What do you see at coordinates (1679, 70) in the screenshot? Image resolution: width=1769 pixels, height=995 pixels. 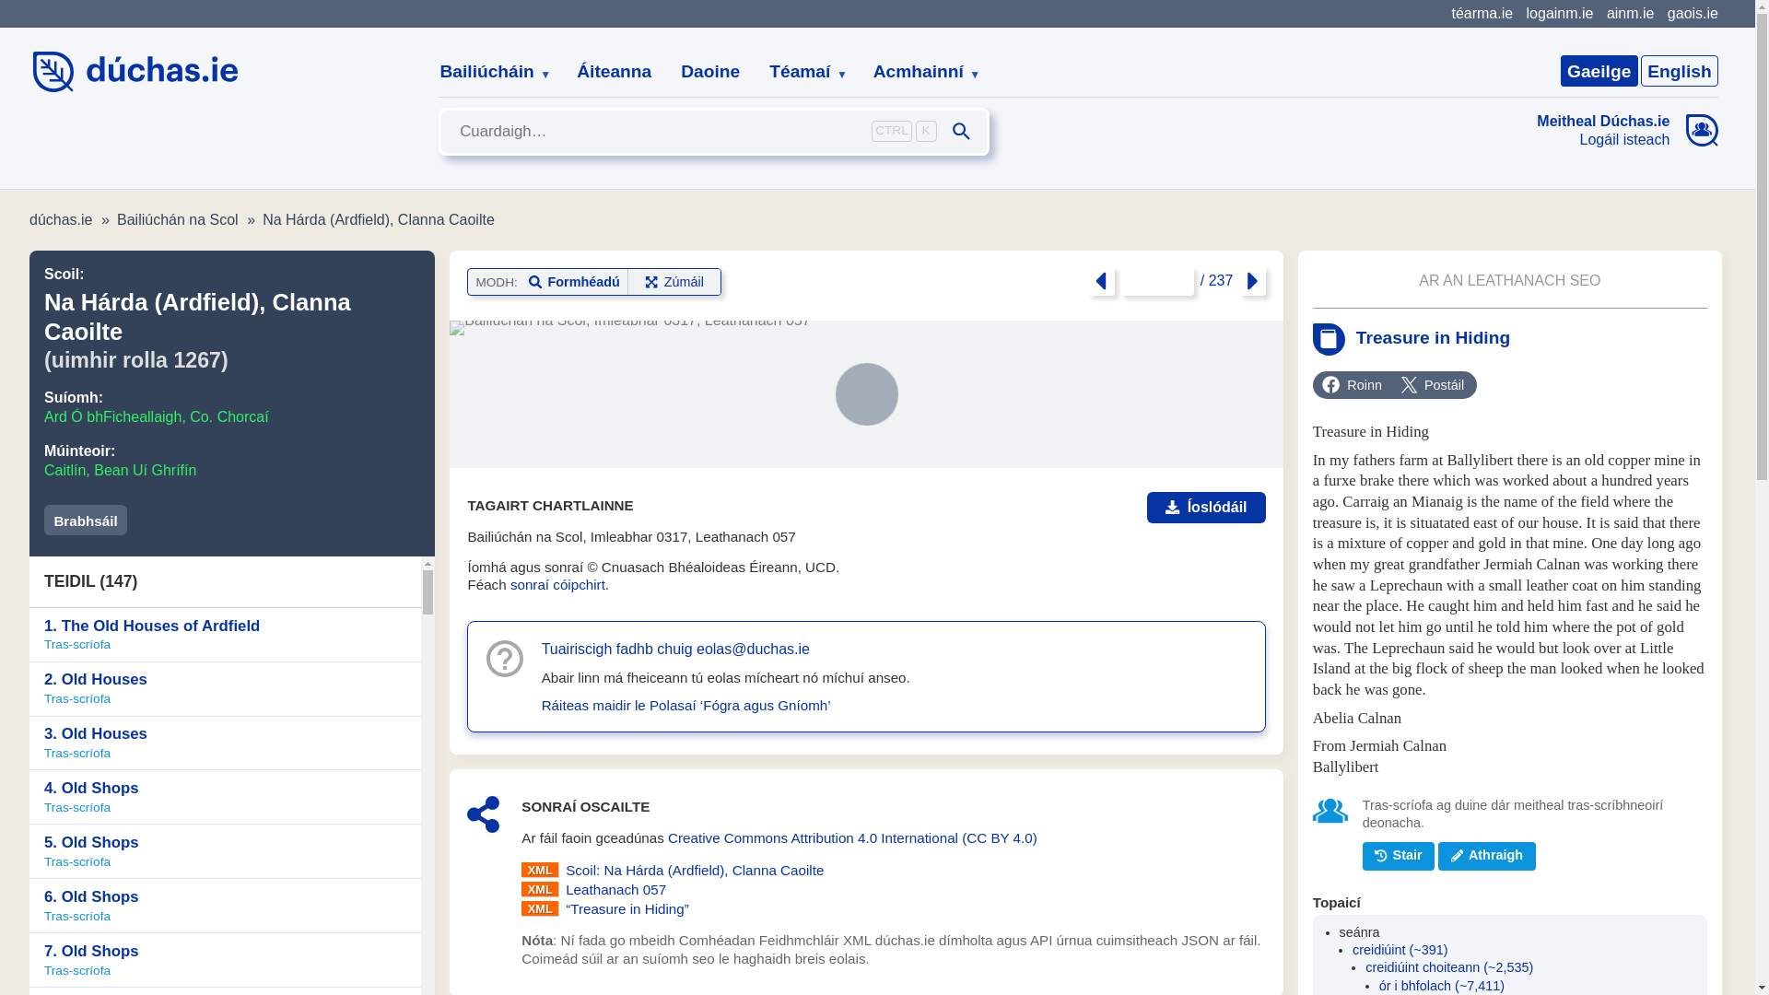 I see `English` at bounding box center [1679, 70].